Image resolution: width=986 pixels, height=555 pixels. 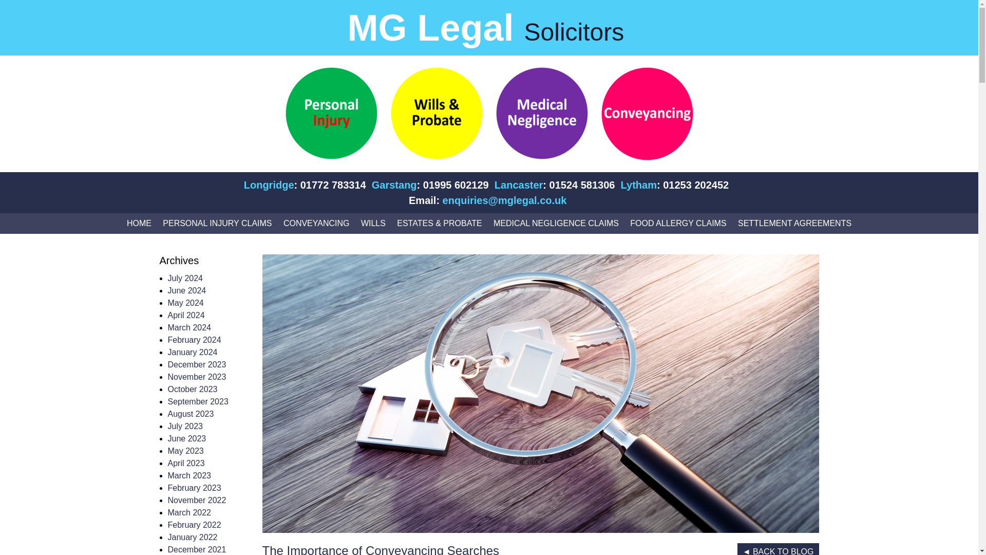 What do you see at coordinates (519, 186) in the screenshot?
I see `Lancaster` at bounding box center [519, 186].